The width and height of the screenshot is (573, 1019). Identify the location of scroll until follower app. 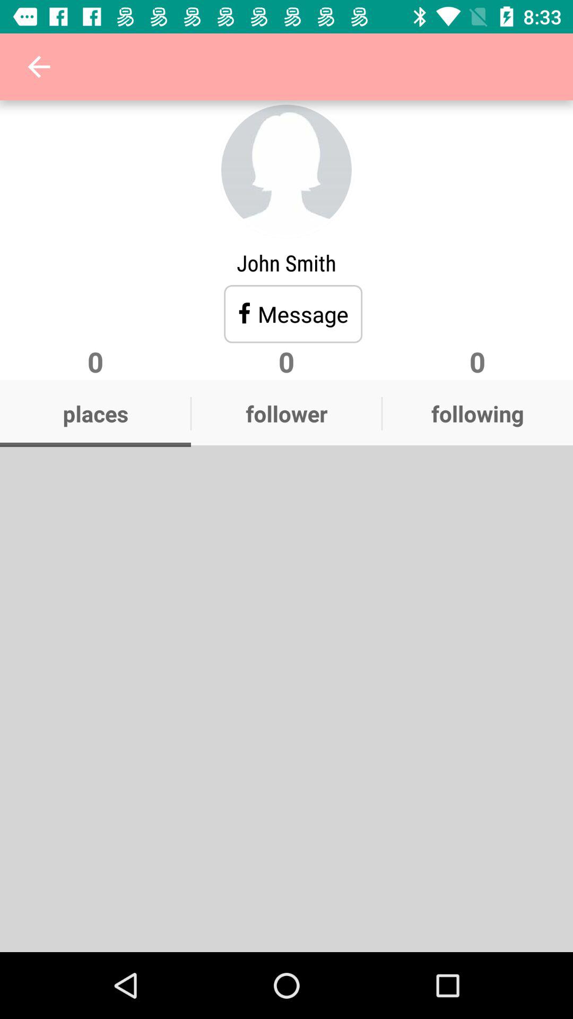
(286, 413).